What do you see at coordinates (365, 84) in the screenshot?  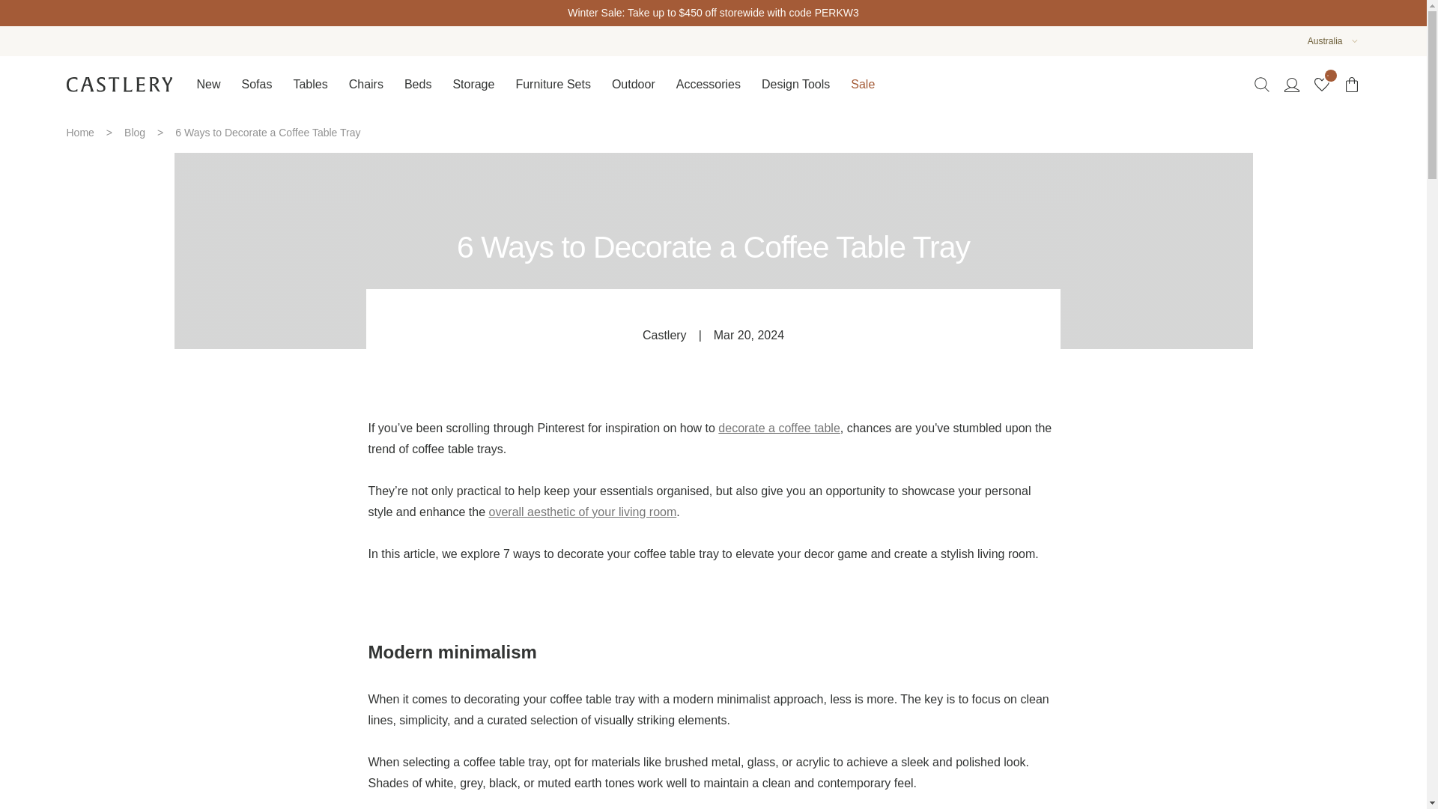 I see `Chairs` at bounding box center [365, 84].